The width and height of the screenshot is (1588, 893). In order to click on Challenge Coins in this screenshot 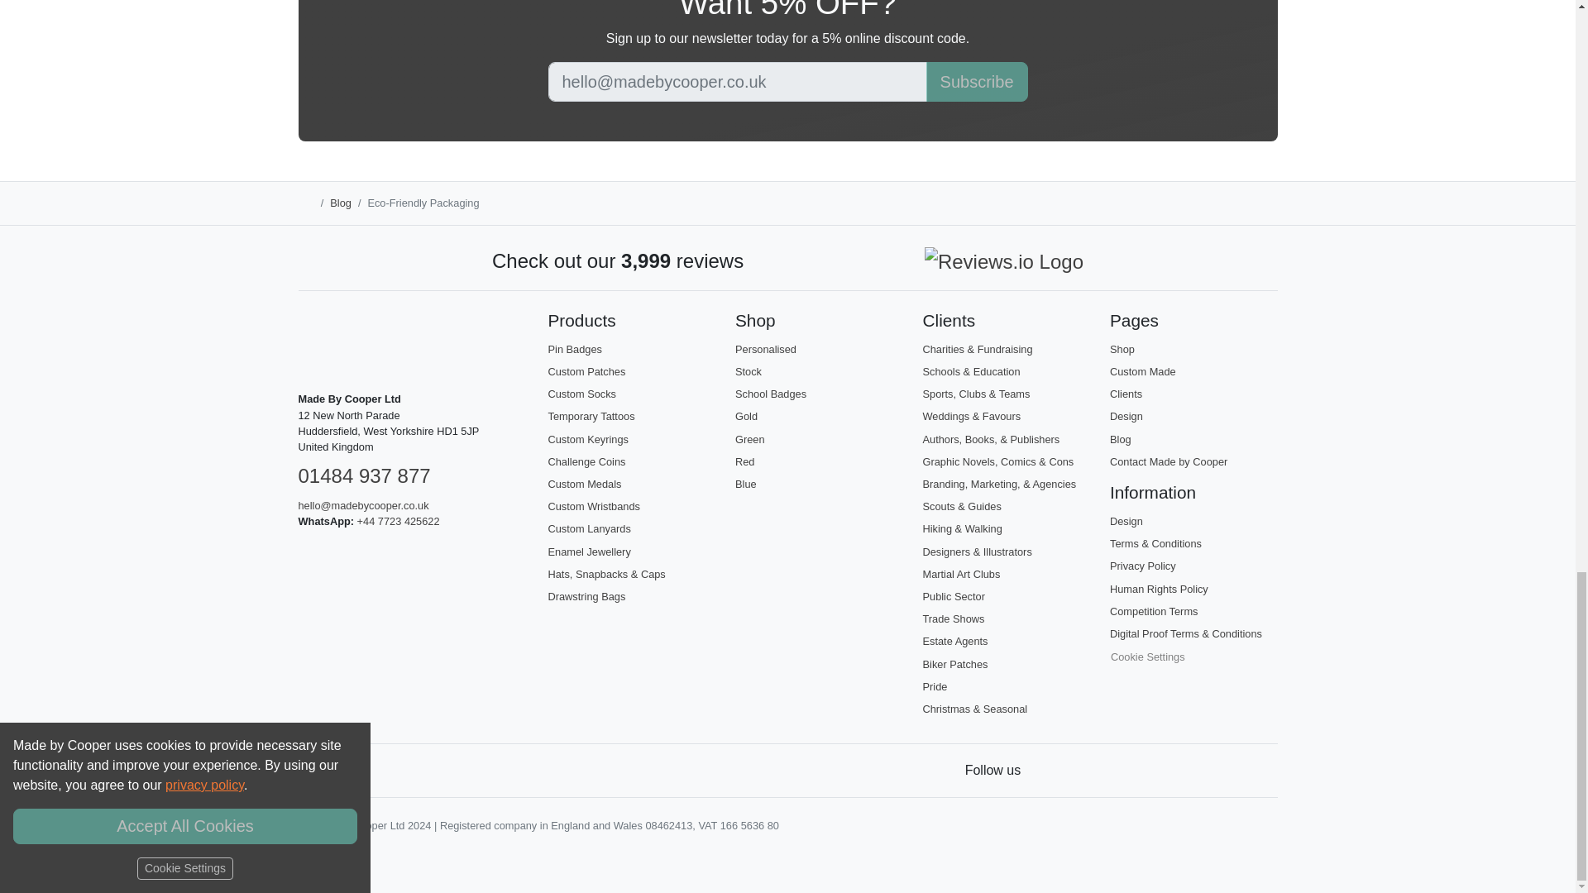, I will do `click(586, 461)`.